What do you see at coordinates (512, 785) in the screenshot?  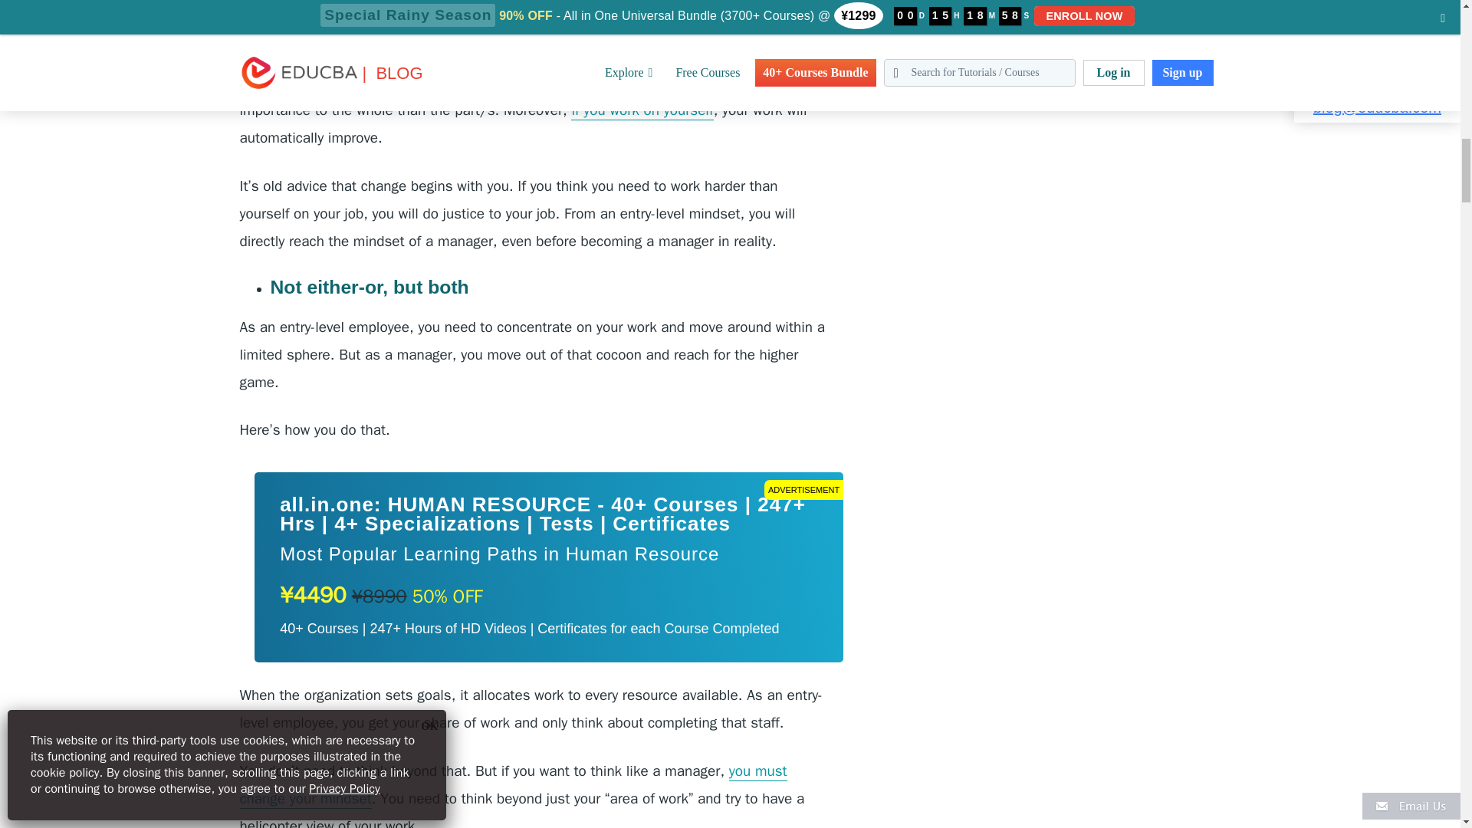 I see `How to Boost Your Mind Power?` at bounding box center [512, 785].